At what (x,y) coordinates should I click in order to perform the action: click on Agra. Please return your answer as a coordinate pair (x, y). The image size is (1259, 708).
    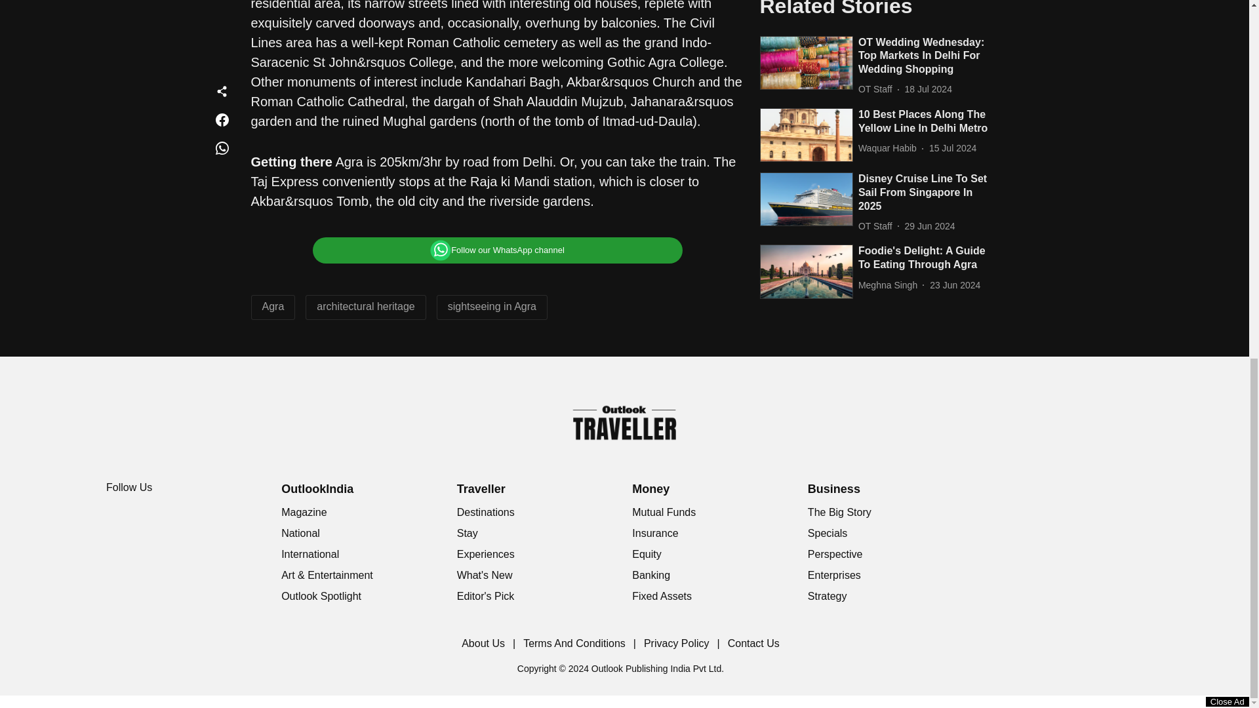
    Looking at the image, I should click on (273, 307).